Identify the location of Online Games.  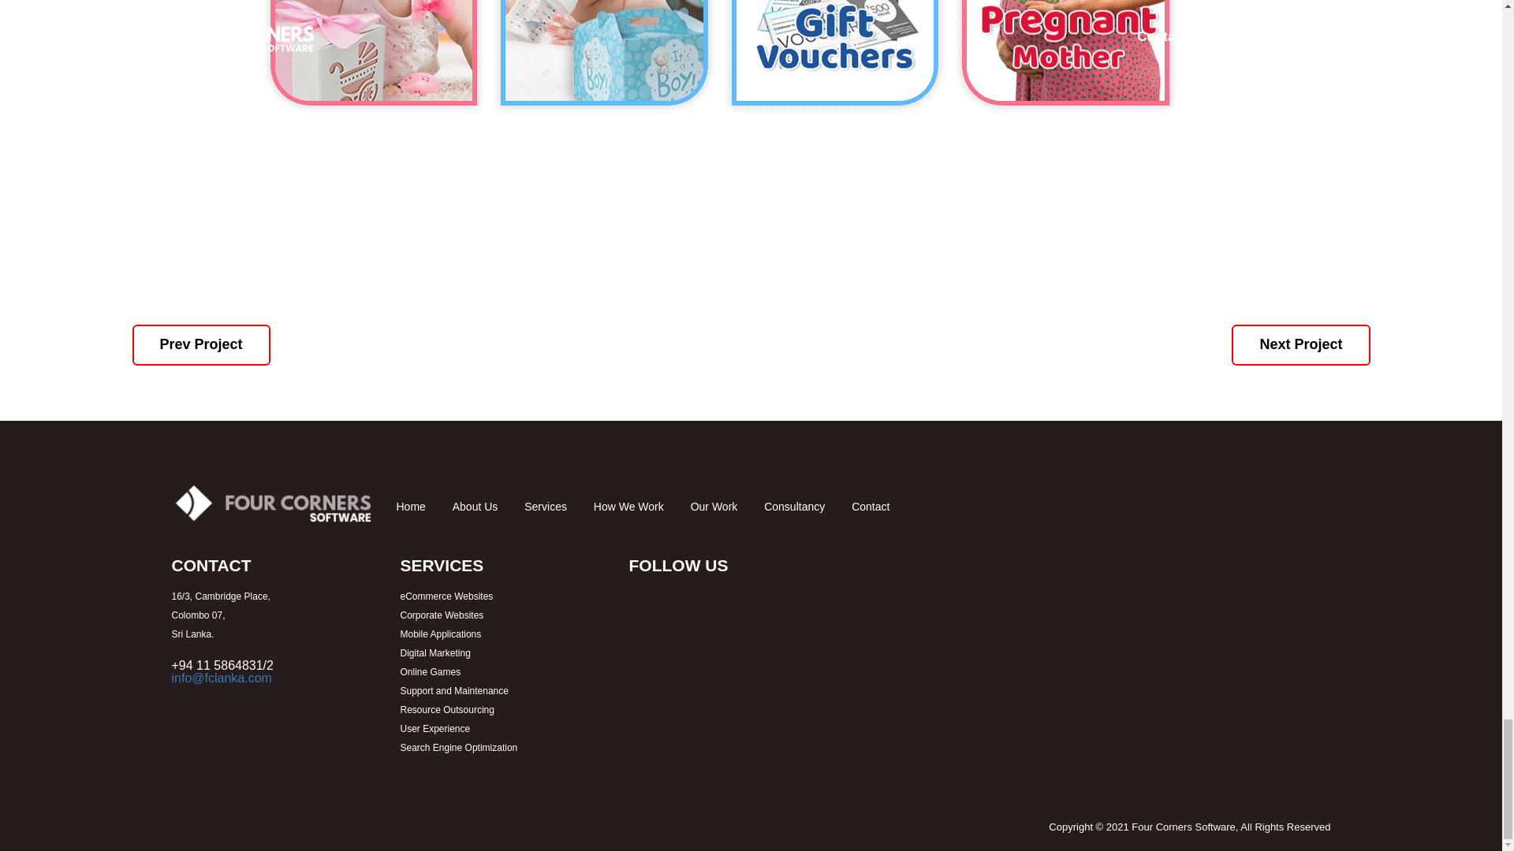
(431, 671).